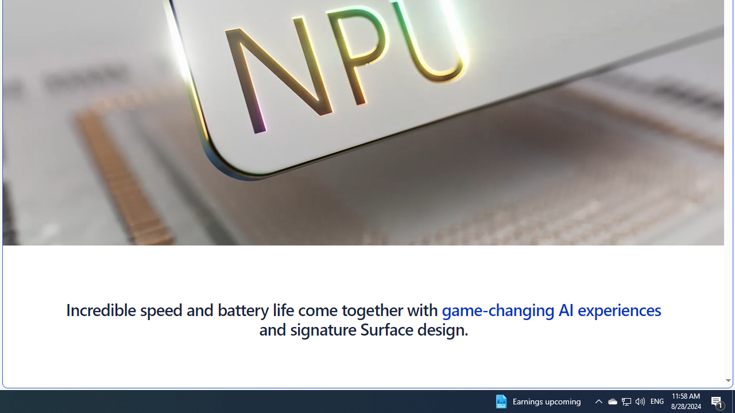 Image resolution: width=735 pixels, height=413 pixels. What do you see at coordinates (610, 236) in the screenshot?
I see `Download` at bounding box center [610, 236].